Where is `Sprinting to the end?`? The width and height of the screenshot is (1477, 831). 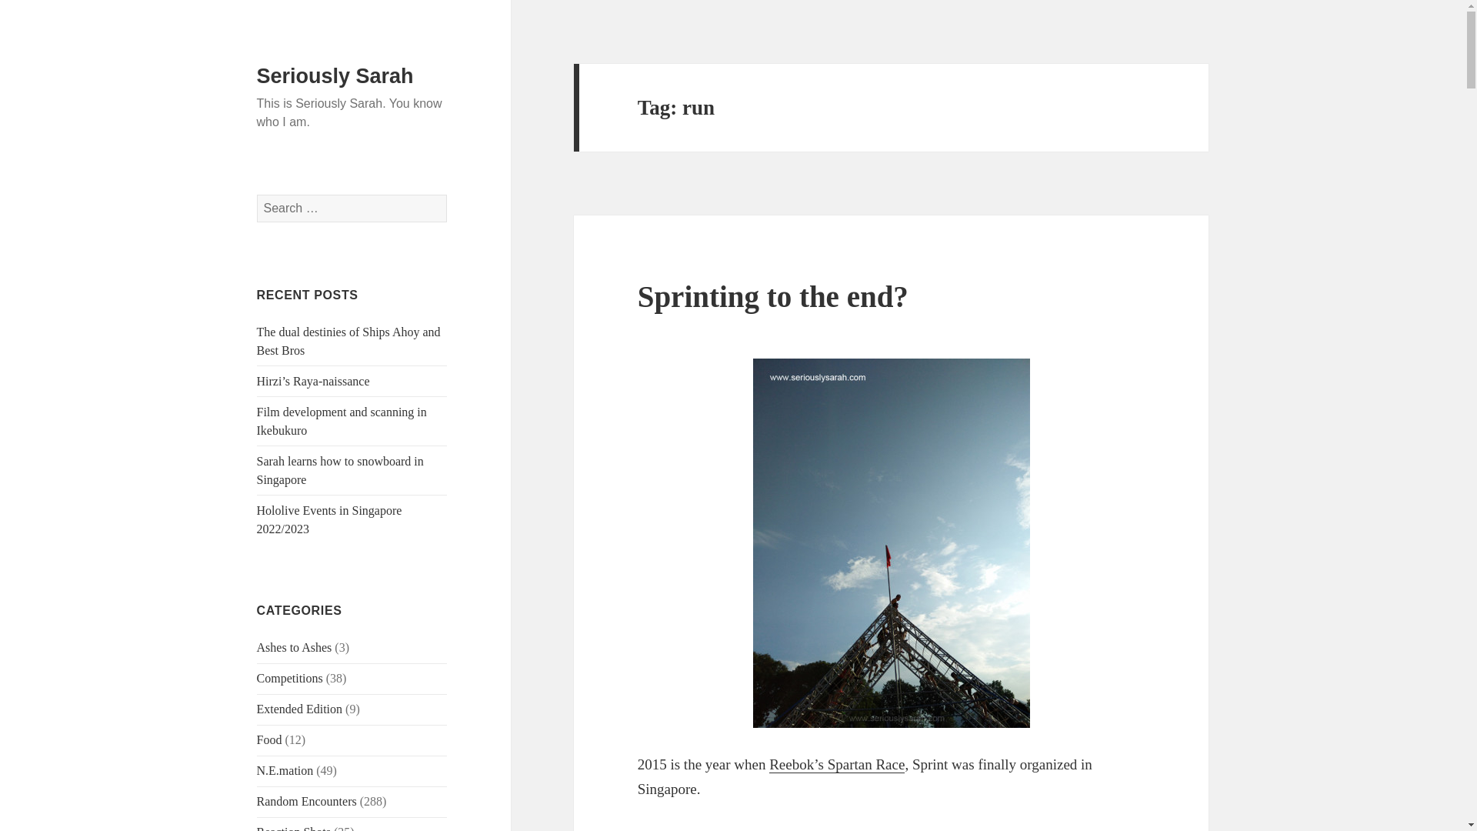
Sprinting to the end? is located at coordinates (772, 296).